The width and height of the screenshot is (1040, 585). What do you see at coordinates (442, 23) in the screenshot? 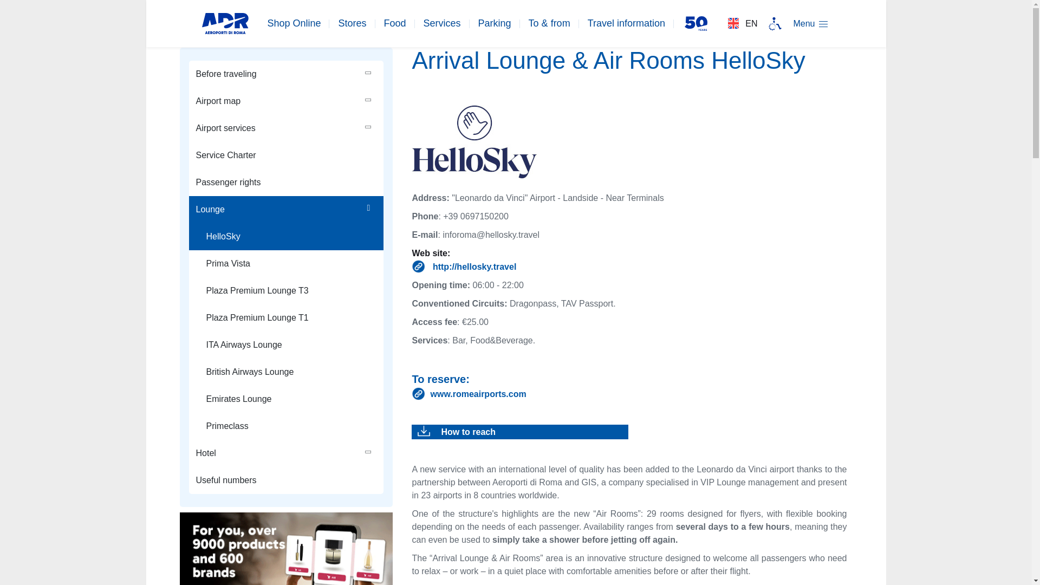
I see `Services` at bounding box center [442, 23].